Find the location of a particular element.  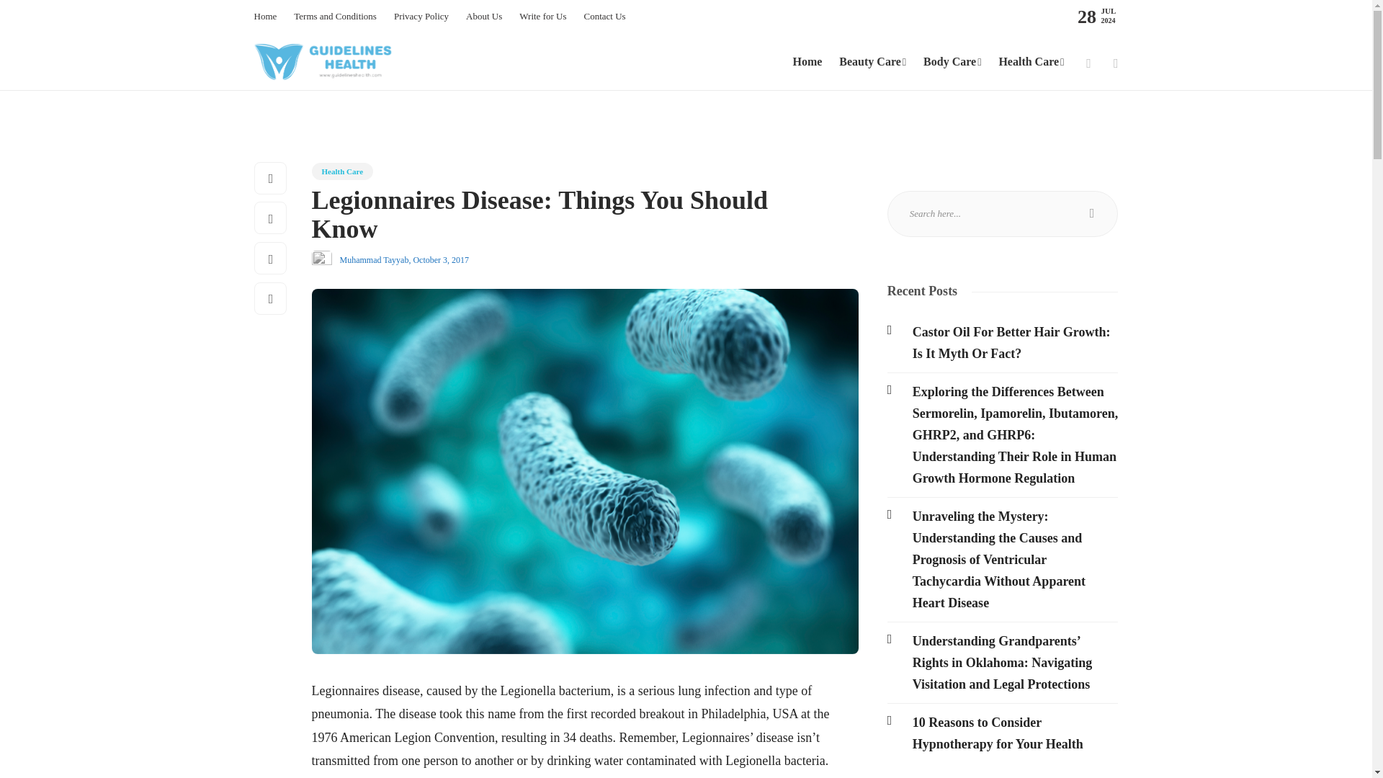

Privacy Policy is located at coordinates (421, 17).